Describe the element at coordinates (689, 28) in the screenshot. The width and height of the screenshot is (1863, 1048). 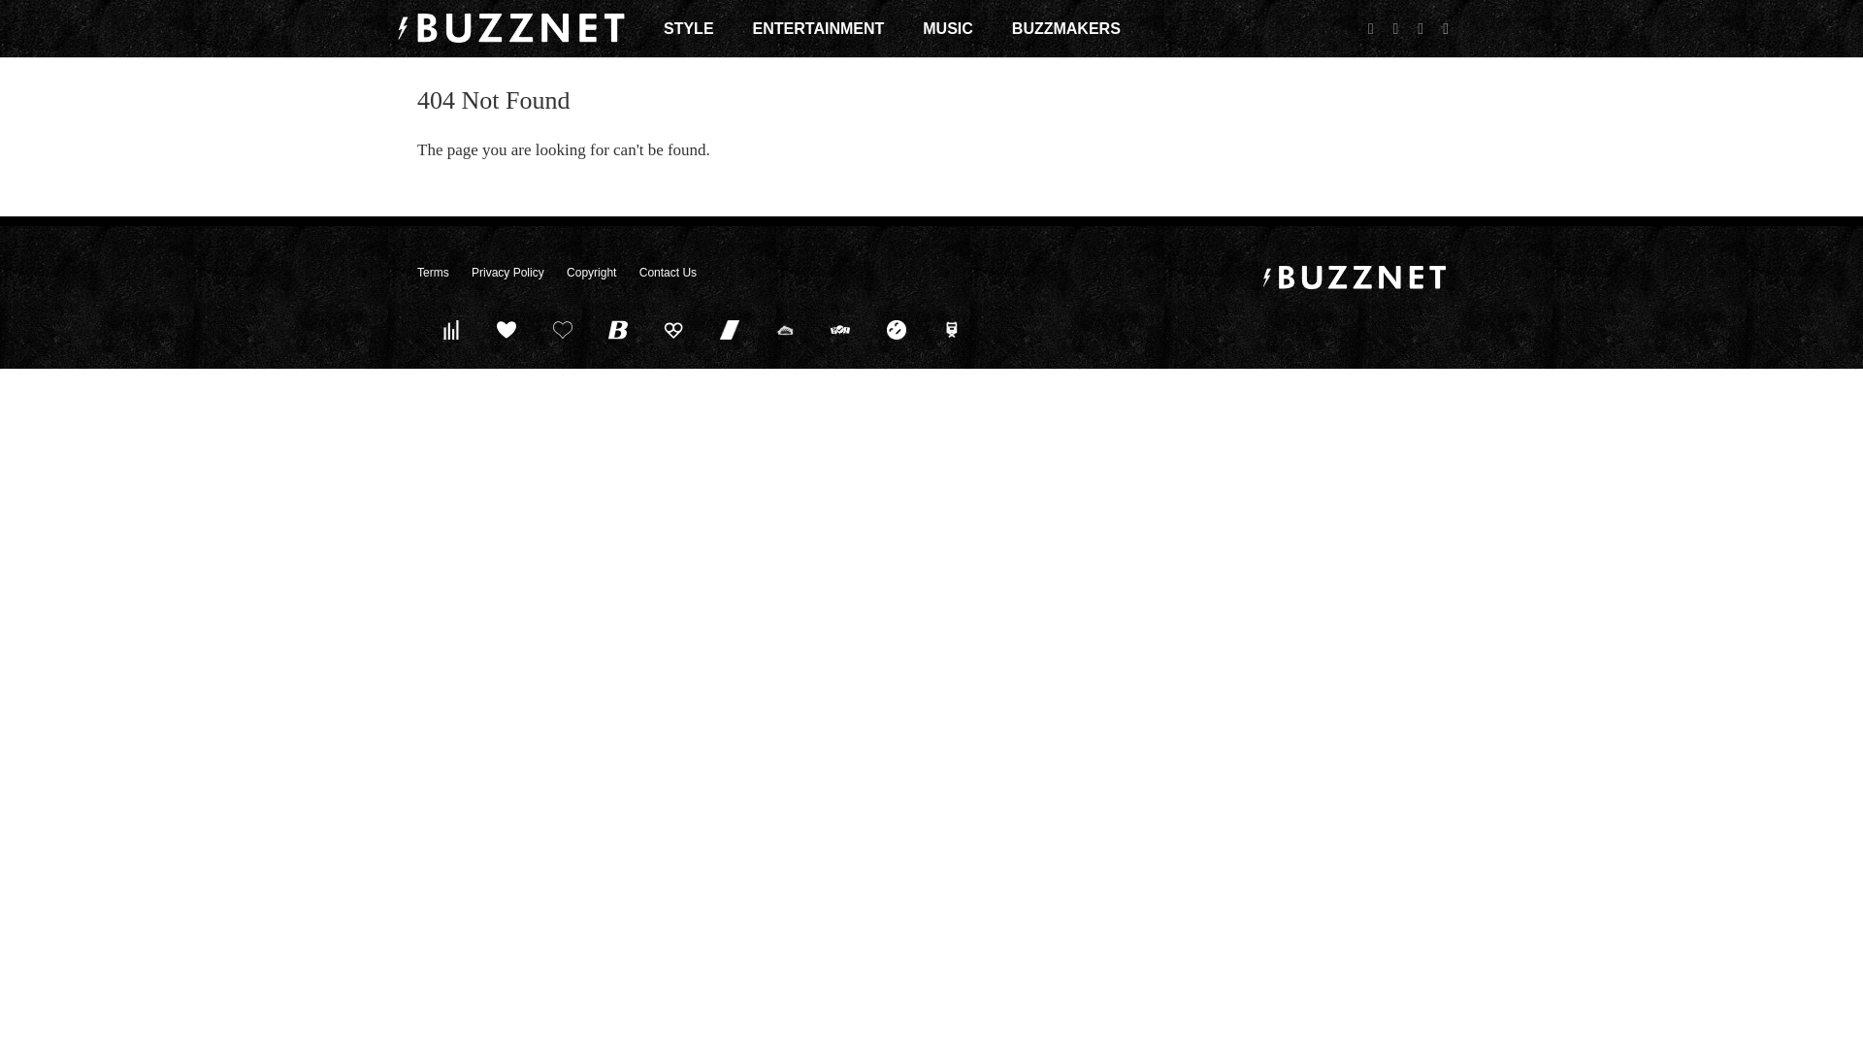
I see `STYLE` at that location.